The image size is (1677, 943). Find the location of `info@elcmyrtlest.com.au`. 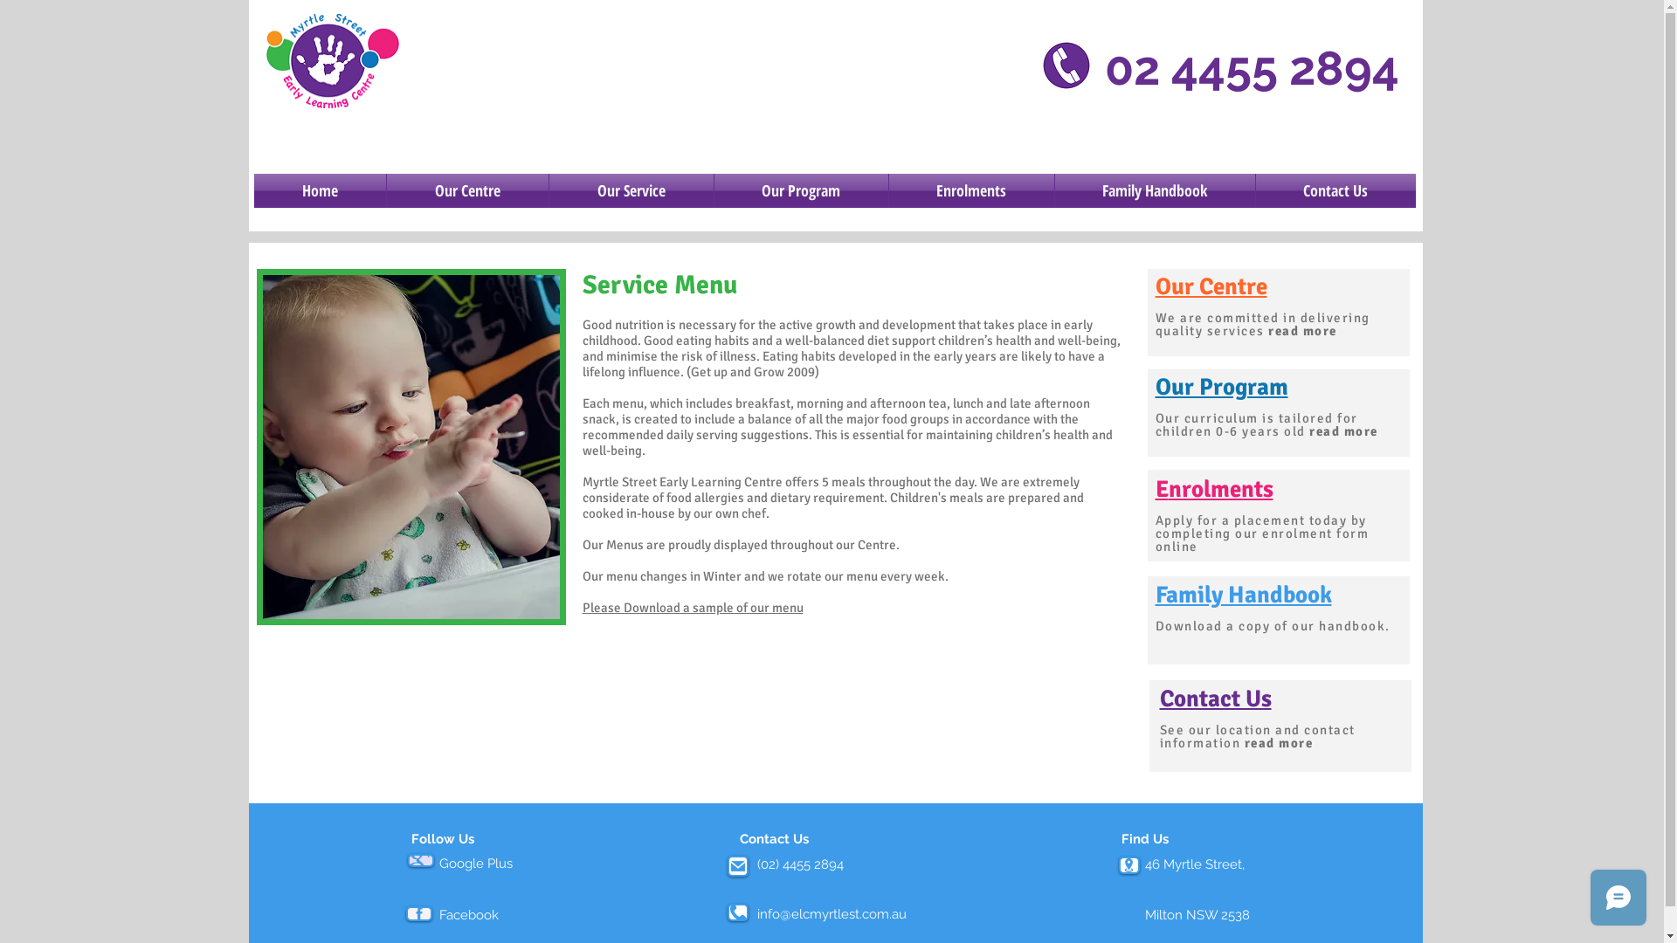

info@elcmyrtlest.com.au is located at coordinates (832, 914).